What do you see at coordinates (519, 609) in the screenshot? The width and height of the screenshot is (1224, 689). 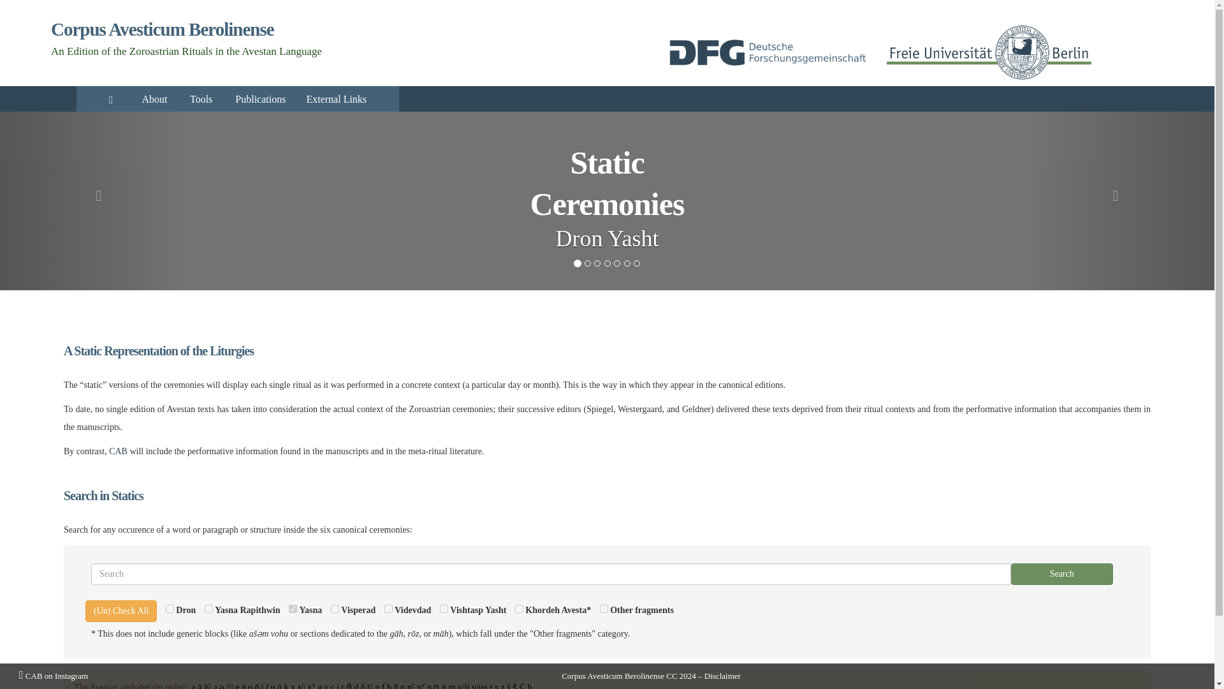 I see `0` at bounding box center [519, 609].